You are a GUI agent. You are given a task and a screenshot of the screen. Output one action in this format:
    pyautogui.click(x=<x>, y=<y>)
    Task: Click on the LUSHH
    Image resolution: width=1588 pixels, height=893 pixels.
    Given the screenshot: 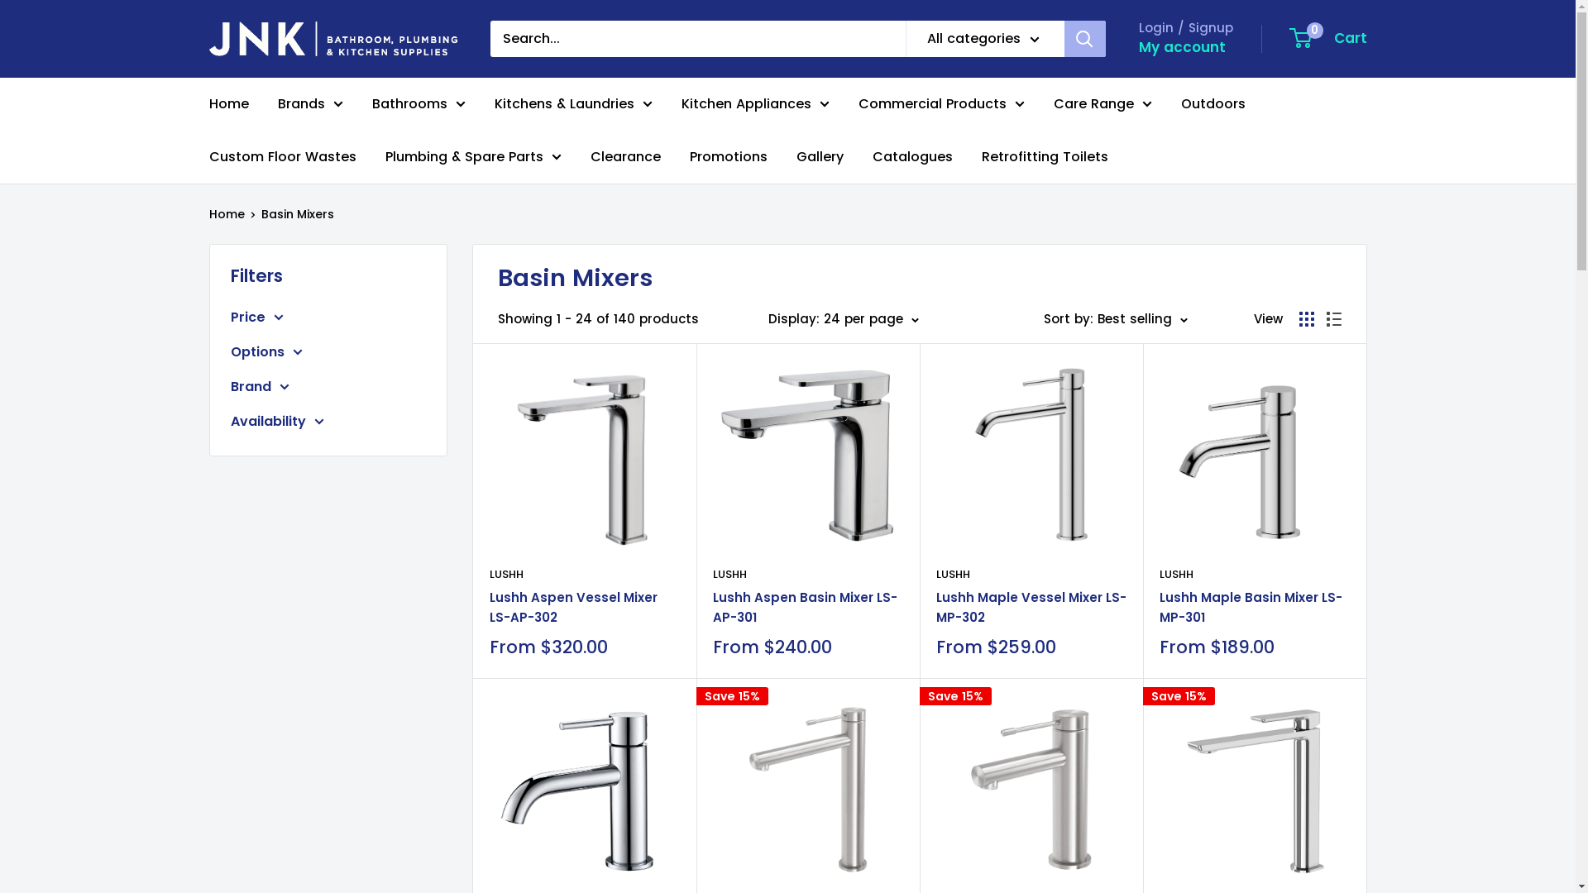 What is the action you would take?
    pyautogui.click(x=1255, y=575)
    